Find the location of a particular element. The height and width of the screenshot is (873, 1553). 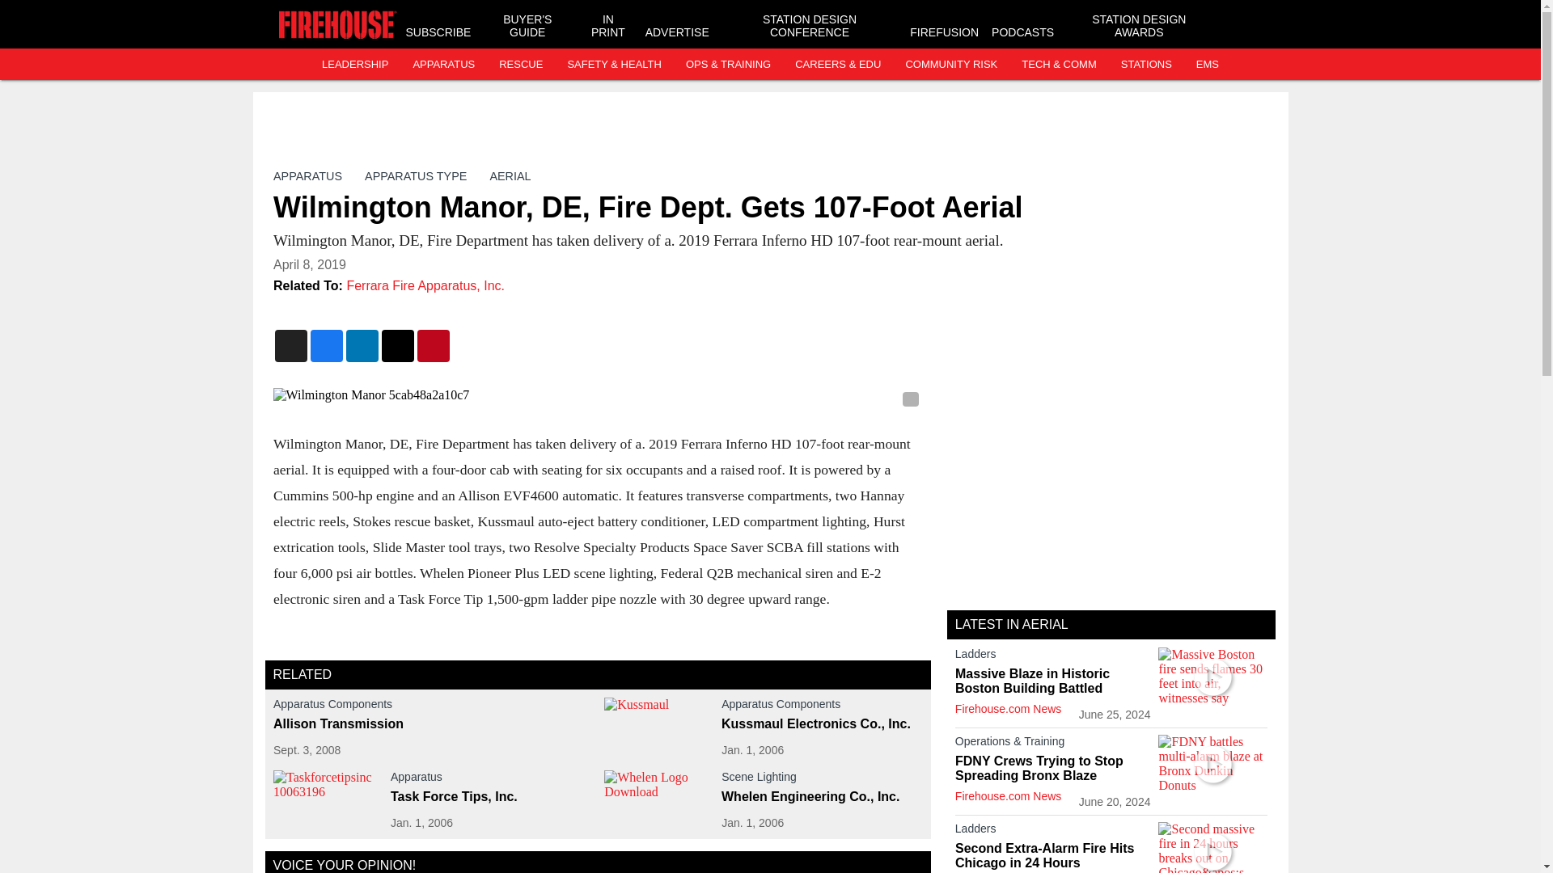

Task Force Tips, Inc. is located at coordinates (490, 797).